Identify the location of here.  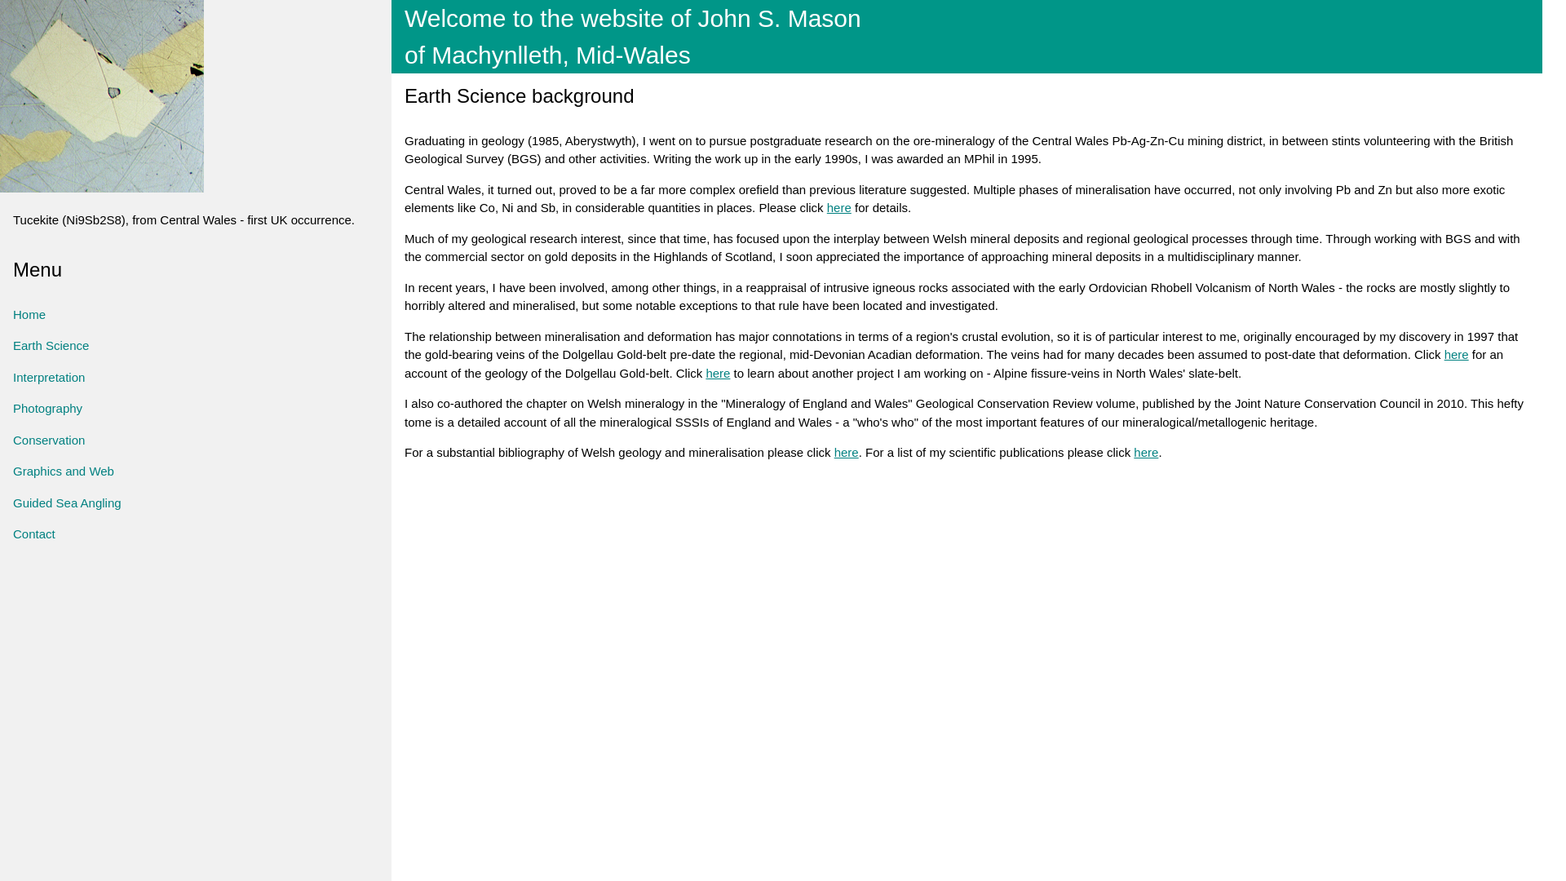
(1456, 354).